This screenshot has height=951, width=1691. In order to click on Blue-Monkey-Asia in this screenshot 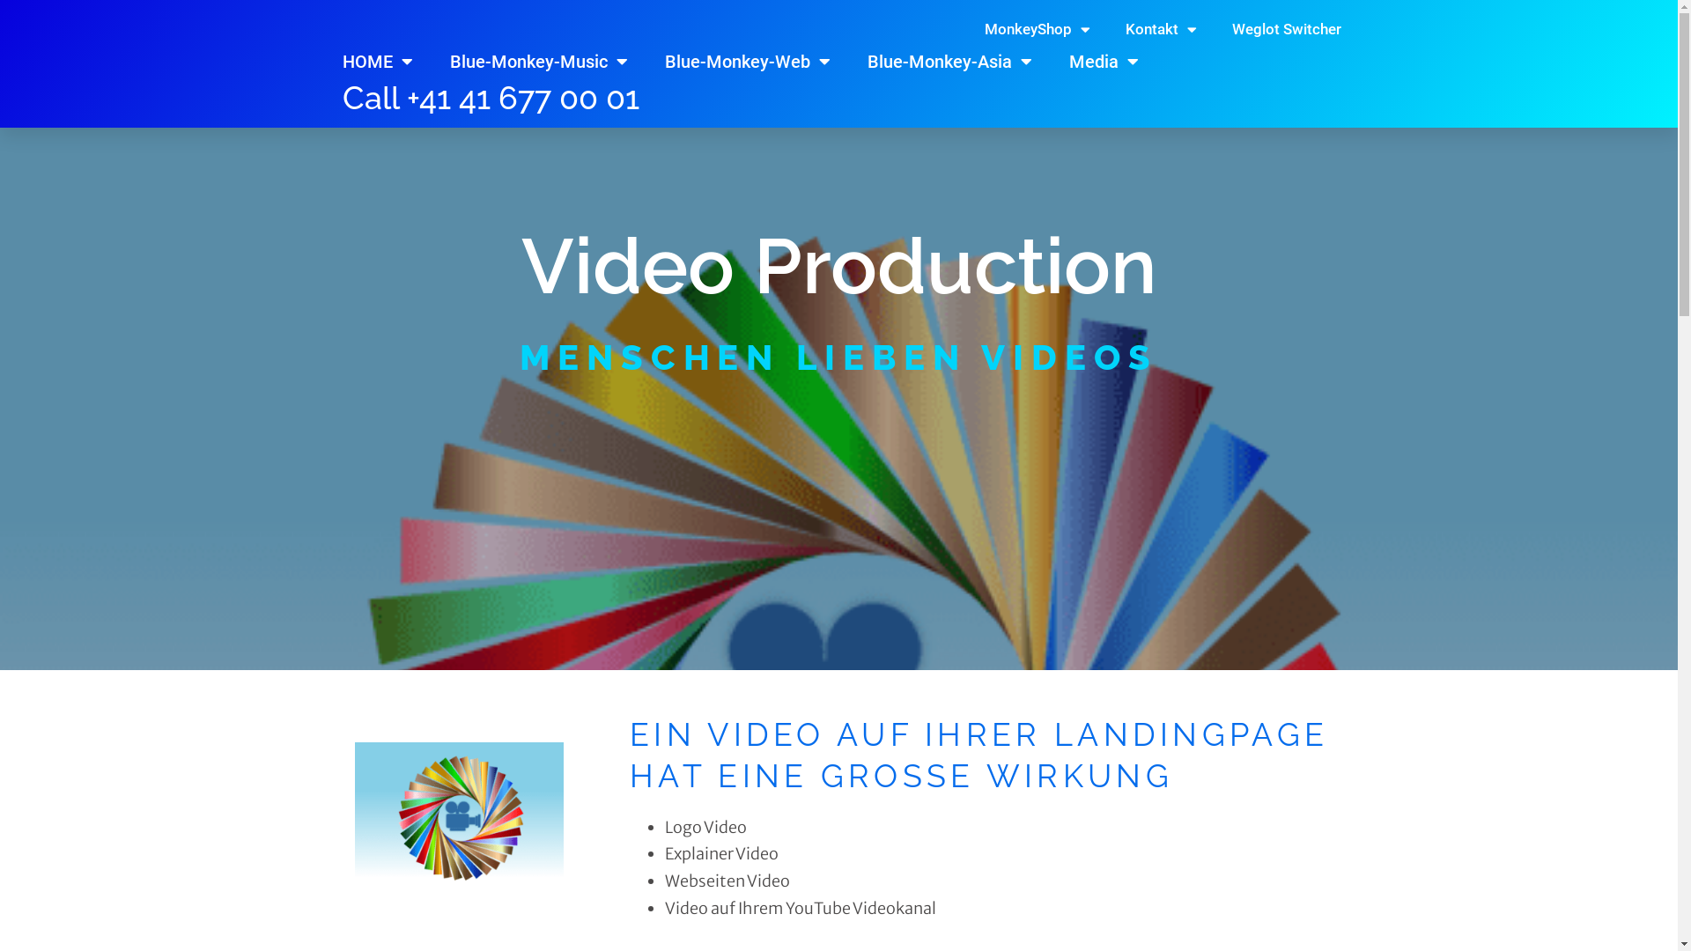, I will do `click(949, 62)`.